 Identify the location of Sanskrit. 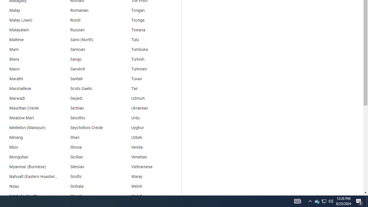
(90, 69).